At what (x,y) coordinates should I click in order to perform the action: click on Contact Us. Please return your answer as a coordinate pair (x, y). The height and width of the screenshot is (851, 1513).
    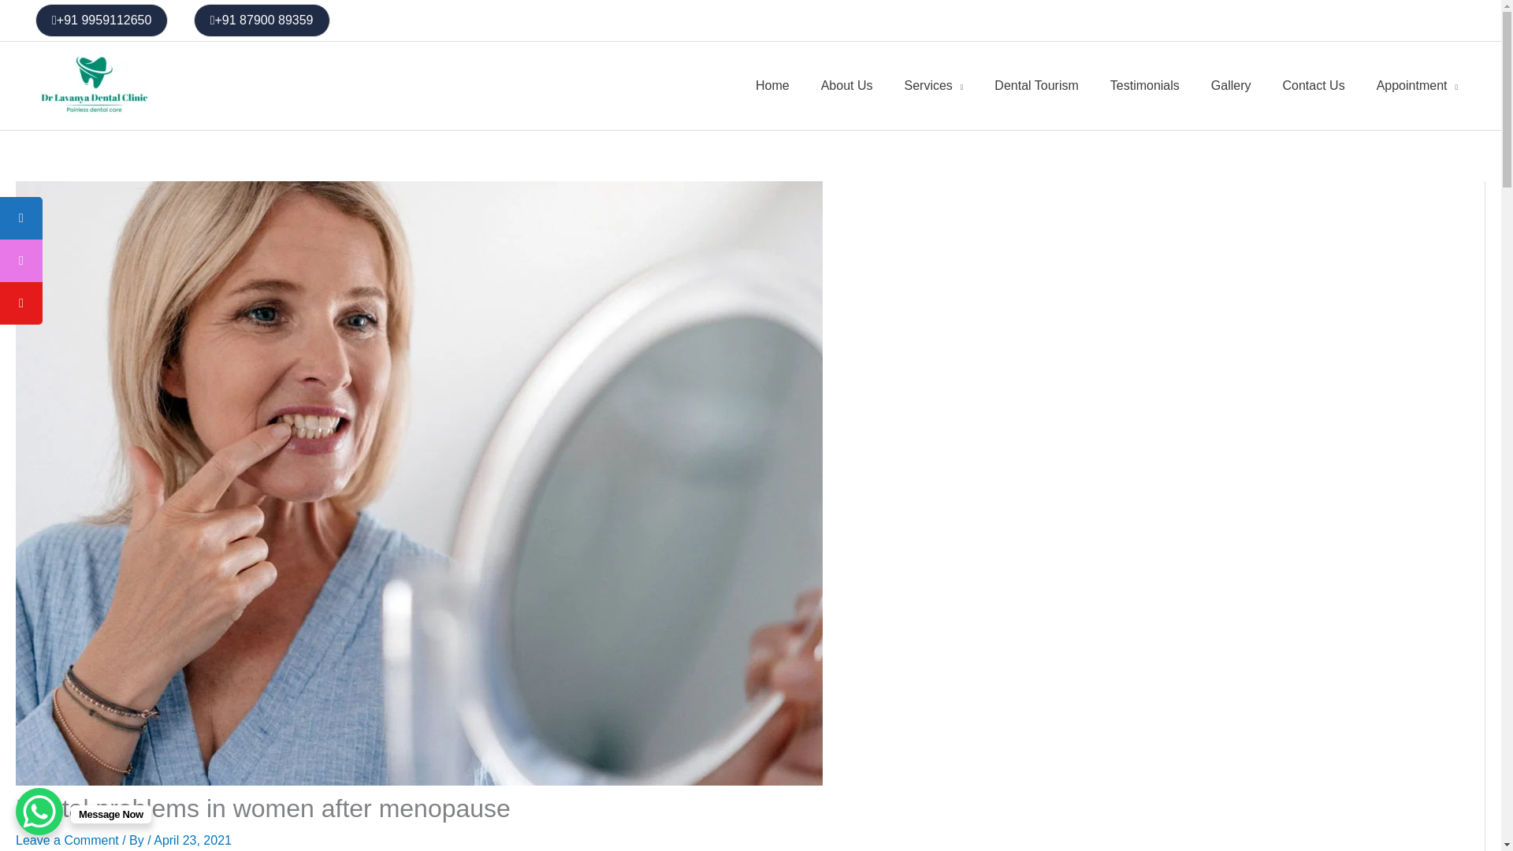
    Looking at the image, I should click on (1314, 85).